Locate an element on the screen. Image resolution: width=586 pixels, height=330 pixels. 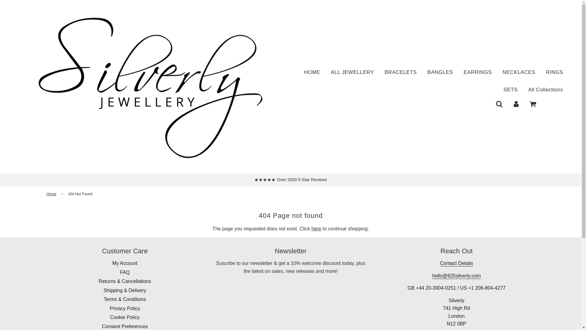
NECKLACES is located at coordinates (519, 72).